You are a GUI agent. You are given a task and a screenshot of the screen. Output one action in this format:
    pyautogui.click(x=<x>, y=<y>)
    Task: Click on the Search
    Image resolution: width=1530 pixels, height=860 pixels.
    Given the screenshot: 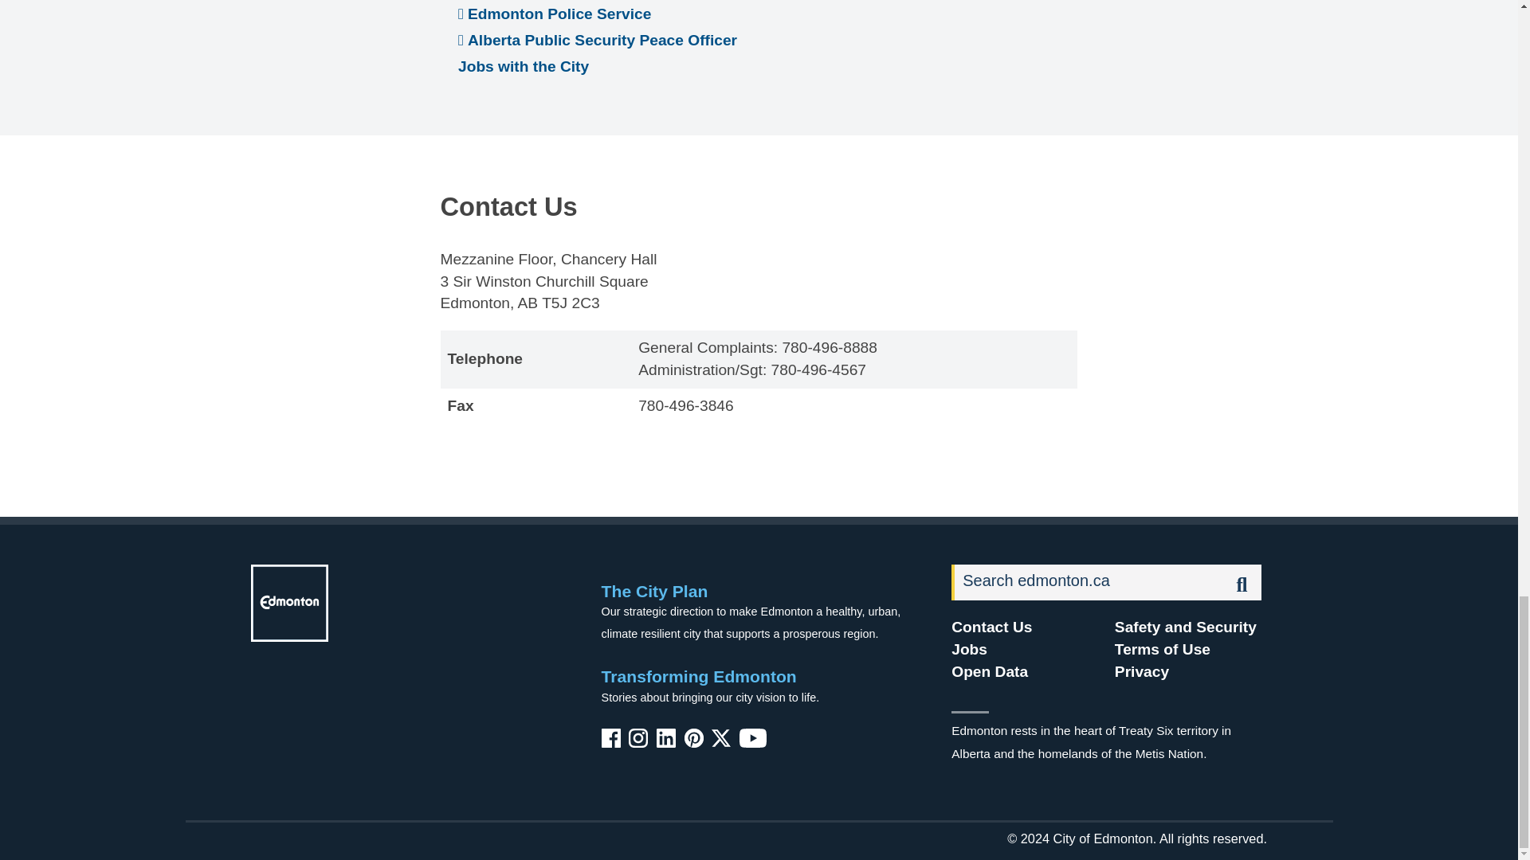 What is the action you would take?
    pyautogui.click(x=1088, y=581)
    